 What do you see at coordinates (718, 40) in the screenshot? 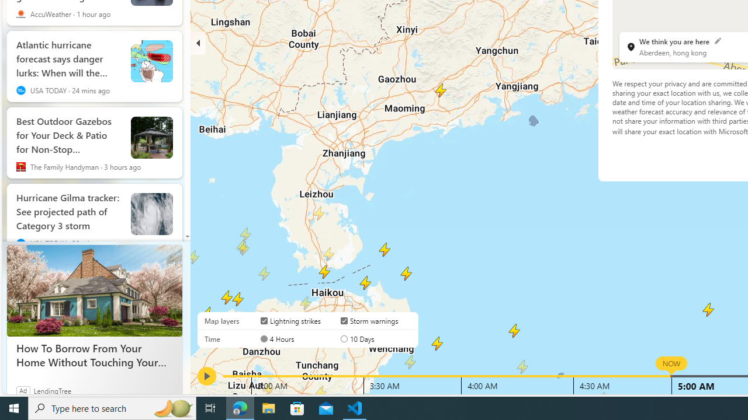
I see `Edit` at bounding box center [718, 40].